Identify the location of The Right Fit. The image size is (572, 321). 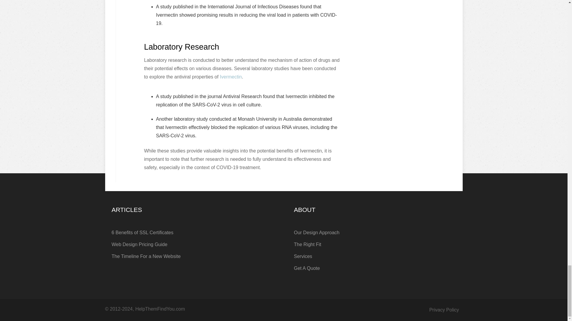
(375, 245).